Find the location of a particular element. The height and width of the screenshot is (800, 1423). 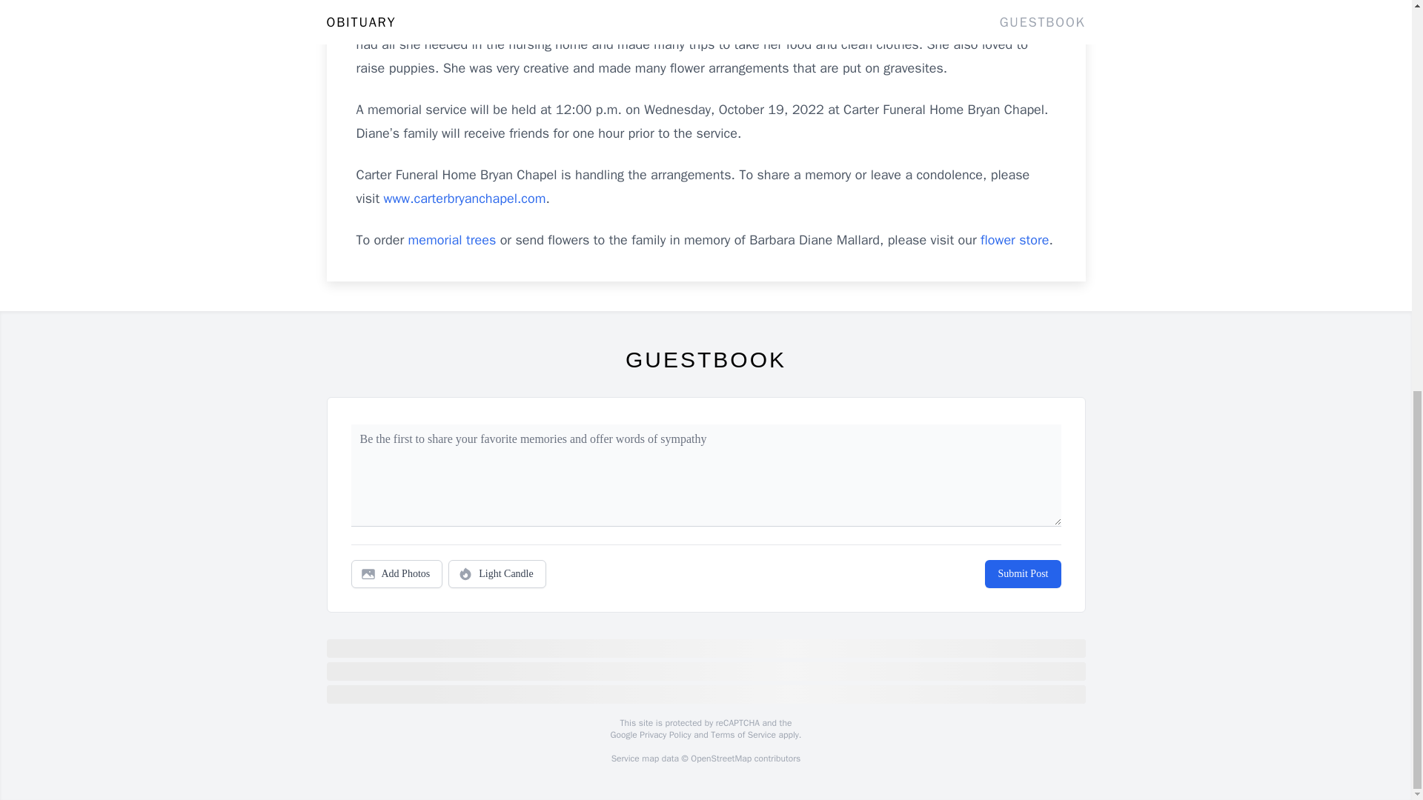

Light Candle is located at coordinates (497, 573).